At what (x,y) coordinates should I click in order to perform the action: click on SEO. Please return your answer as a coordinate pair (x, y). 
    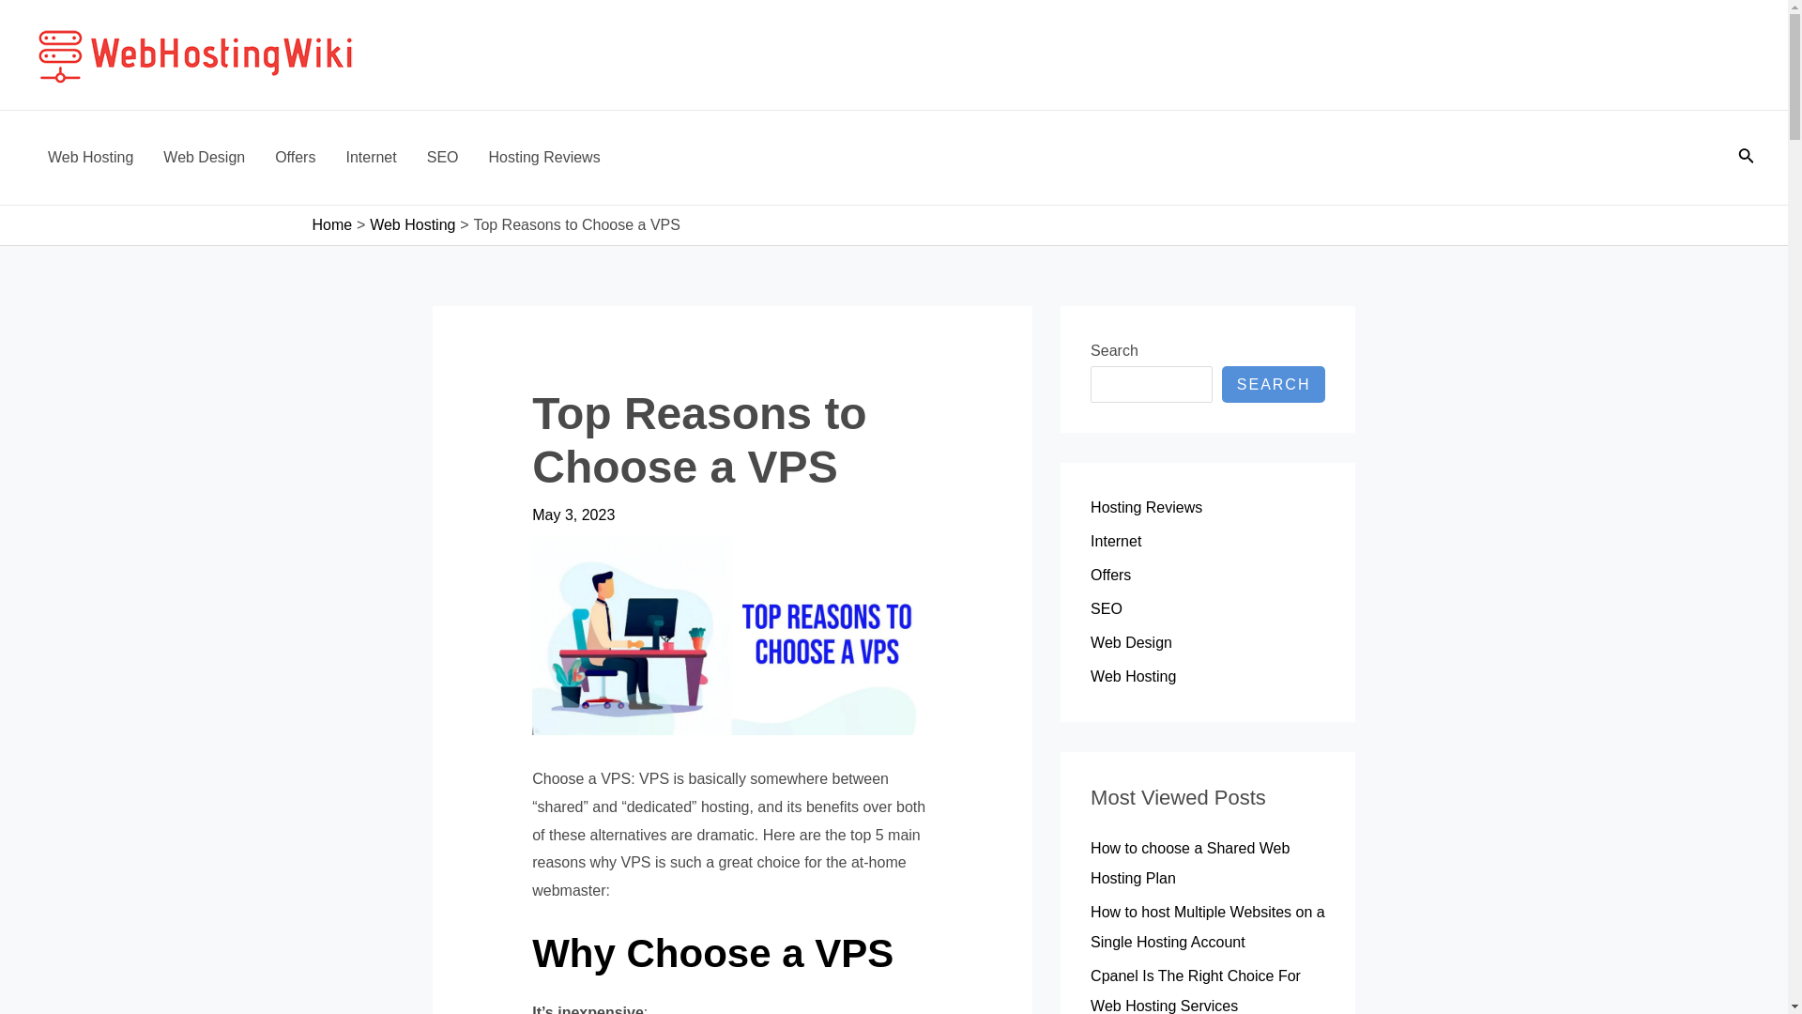
    Looking at the image, I should click on (1106, 608).